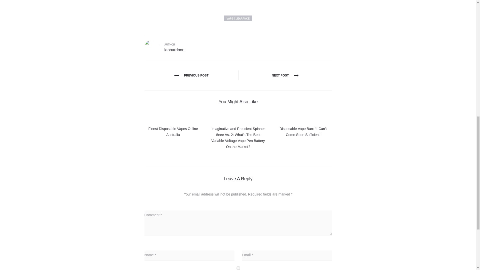 The image size is (480, 270). What do you see at coordinates (238, 268) in the screenshot?
I see `yes` at bounding box center [238, 268].